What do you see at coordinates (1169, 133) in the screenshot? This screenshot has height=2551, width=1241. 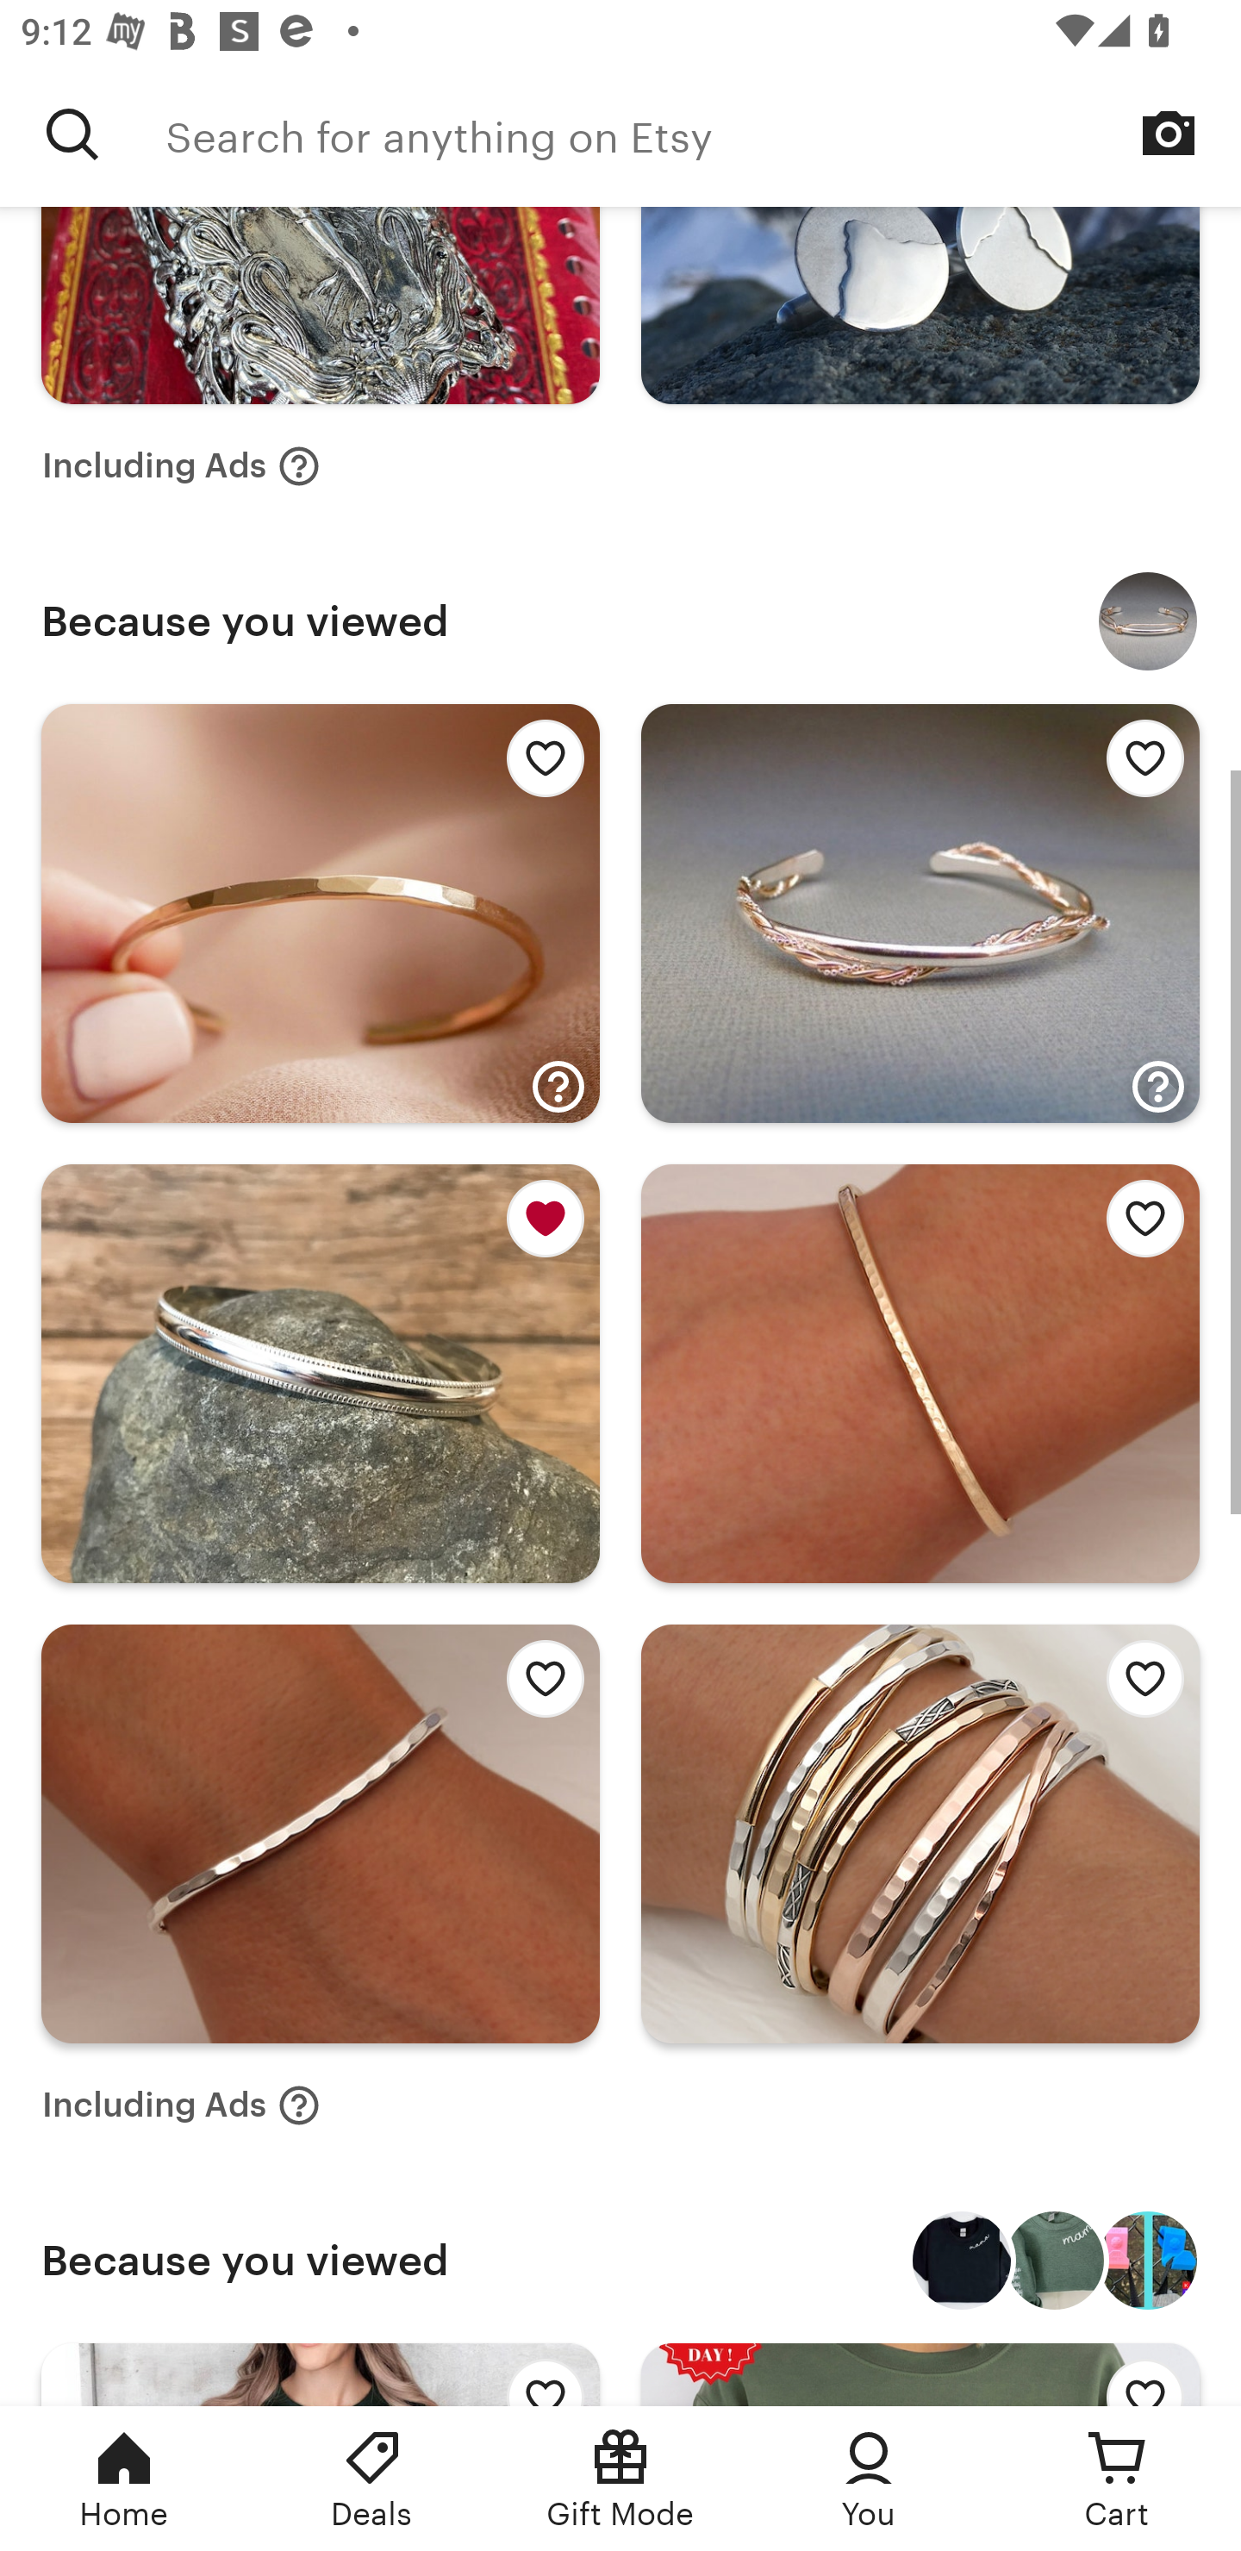 I see `Search by image` at bounding box center [1169, 133].